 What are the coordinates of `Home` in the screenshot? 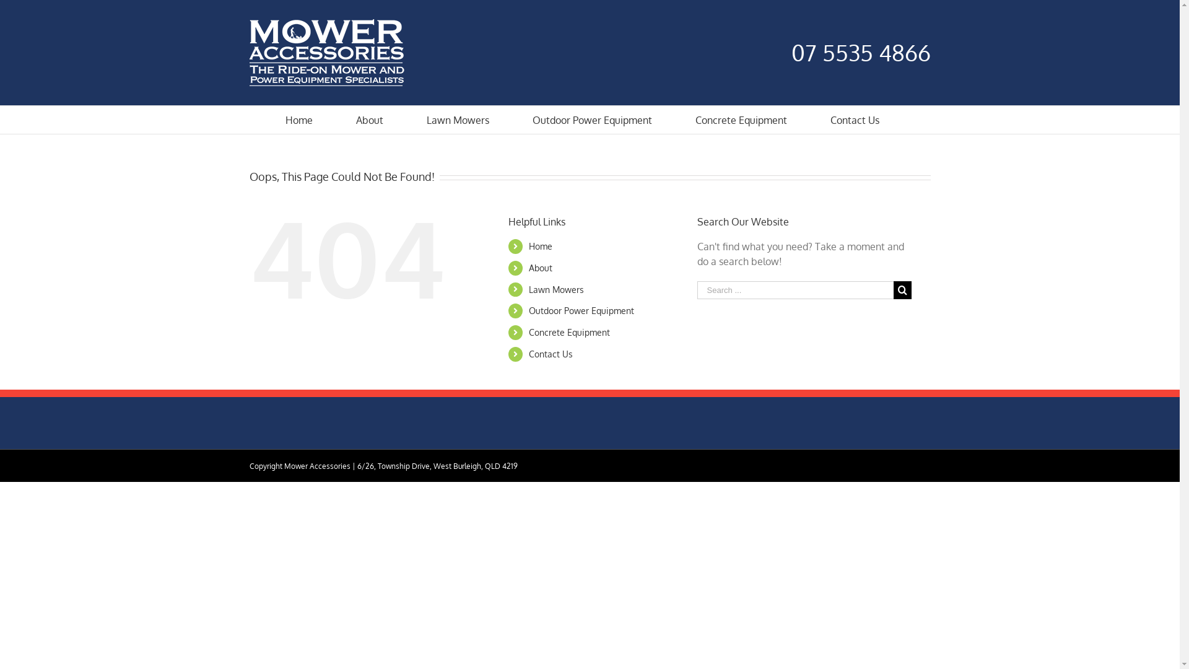 It's located at (541, 247).